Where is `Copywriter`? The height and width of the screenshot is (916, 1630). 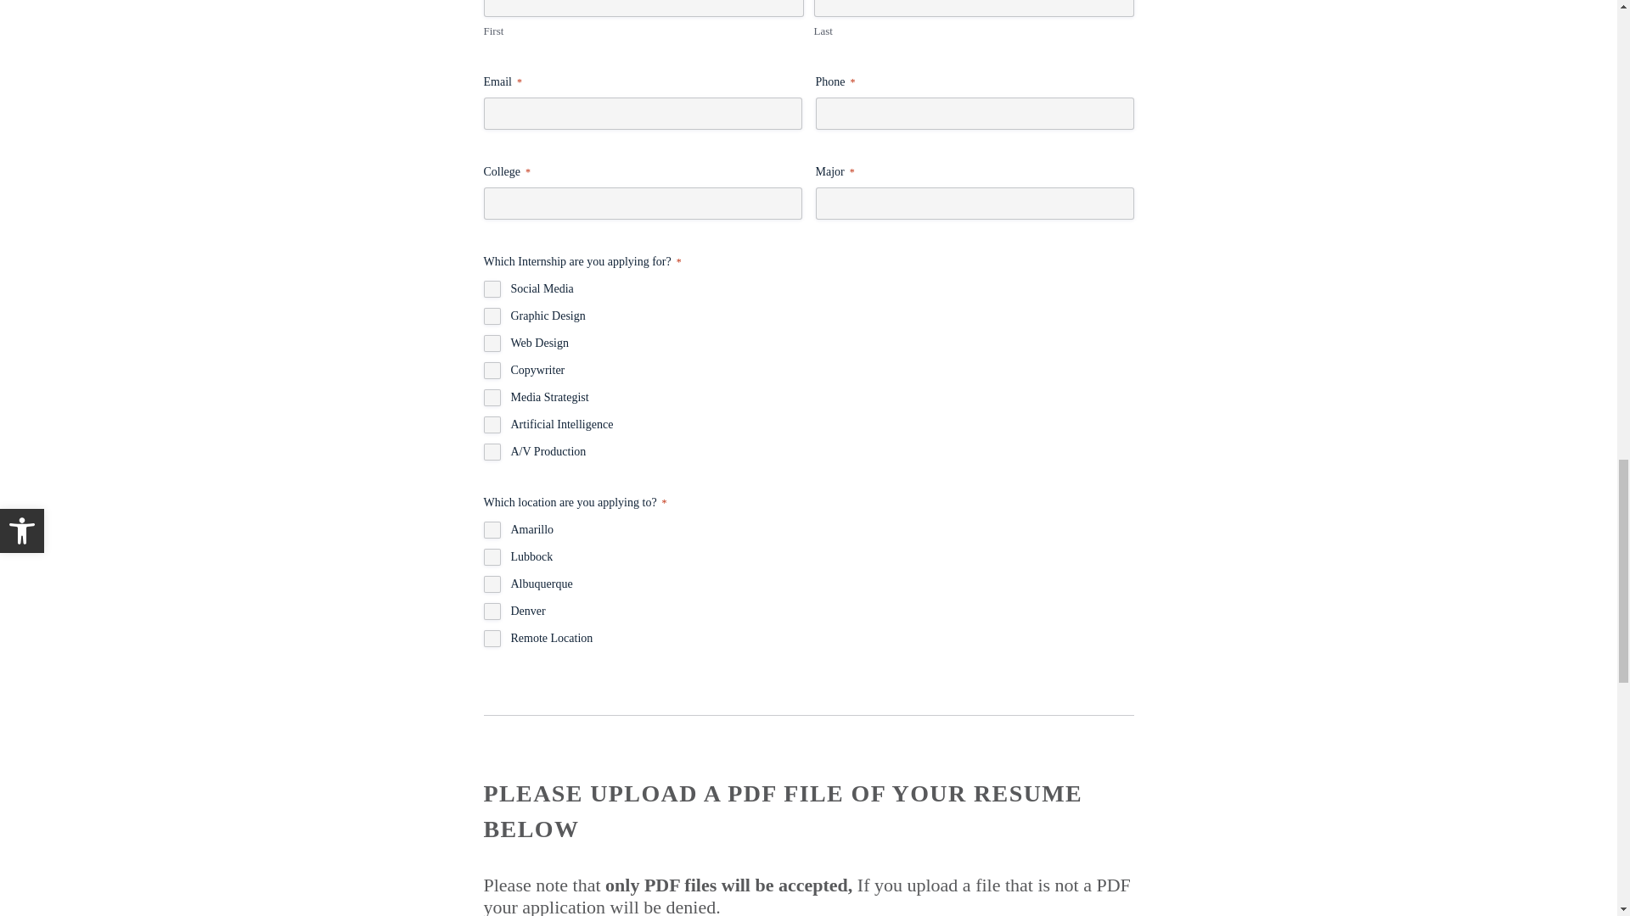
Copywriter is located at coordinates (492, 370).